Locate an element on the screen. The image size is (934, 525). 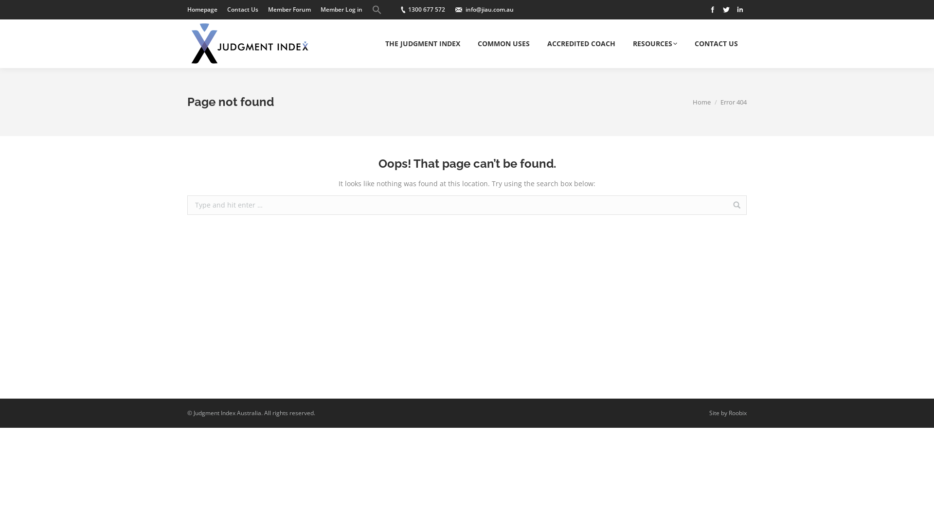
RESOURCES is located at coordinates (655, 44).